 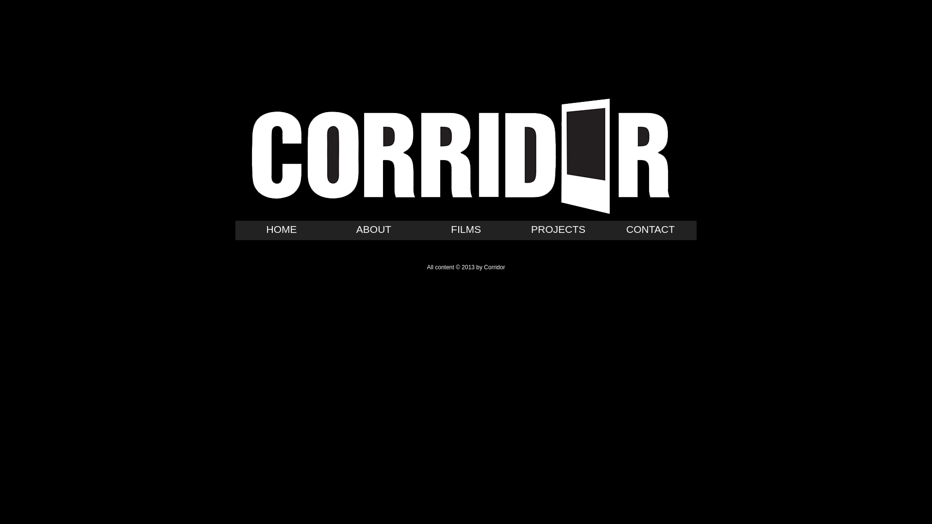 I want to click on about, so click(x=374, y=230).